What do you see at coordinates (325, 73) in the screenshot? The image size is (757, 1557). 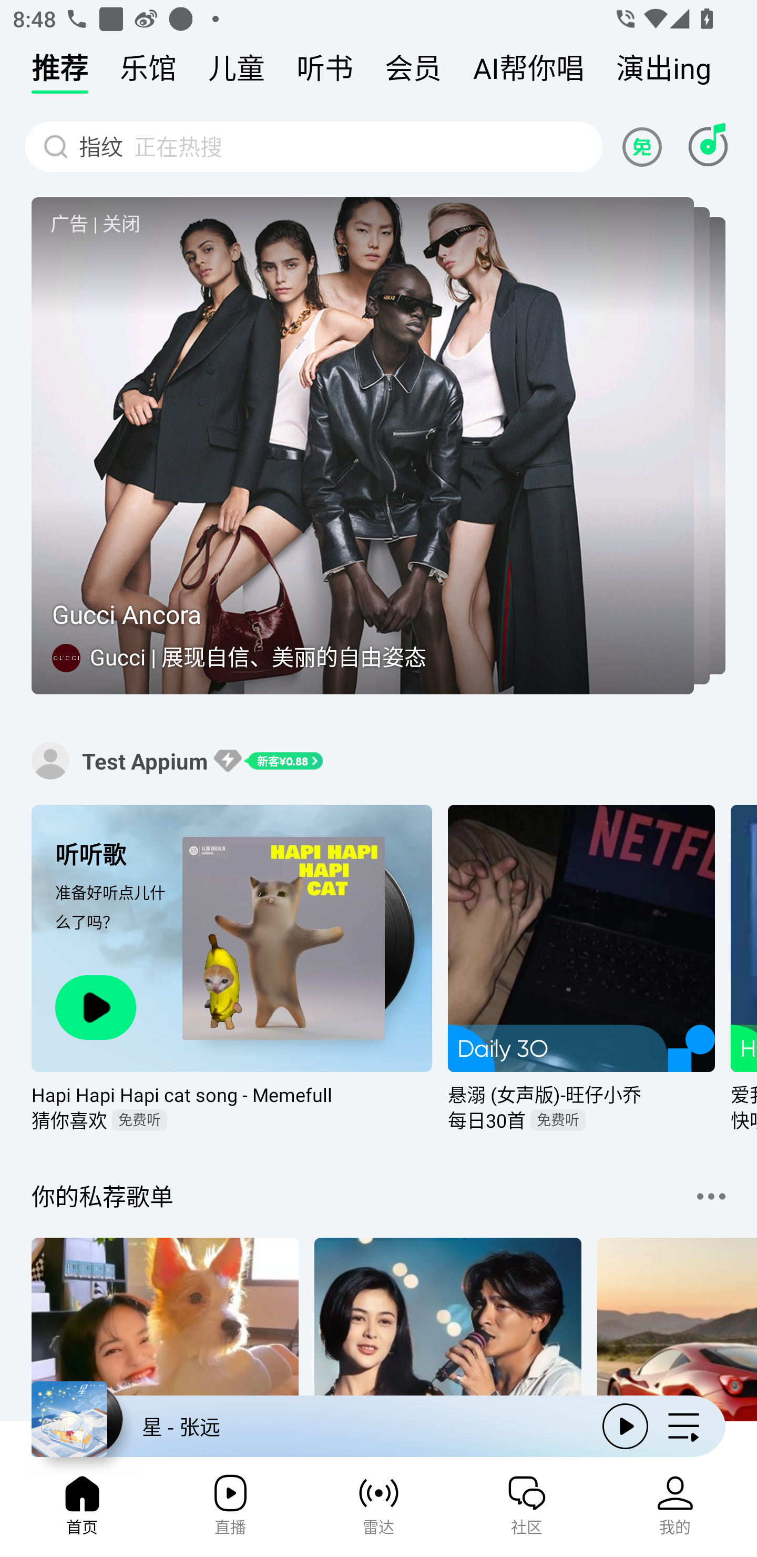 I see `听书` at bounding box center [325, 73].